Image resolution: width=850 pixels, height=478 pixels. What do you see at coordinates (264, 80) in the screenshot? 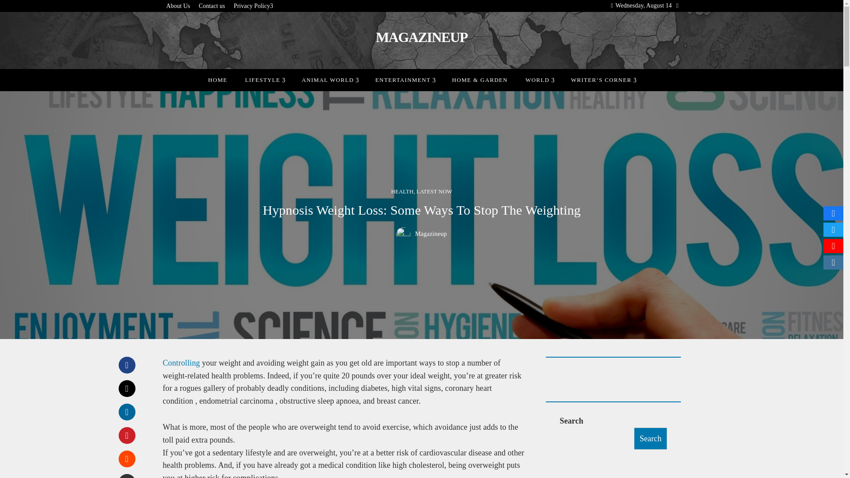
I see `LIFESTYLE` at bounding box center [264, 80].